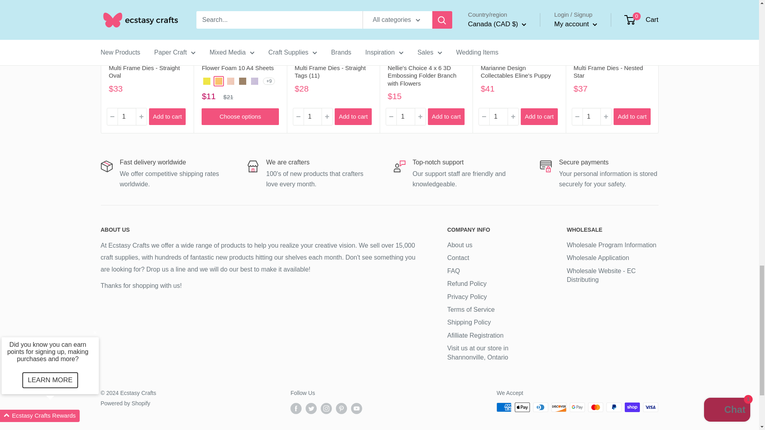  I want to click on 1, so click(498, 117).